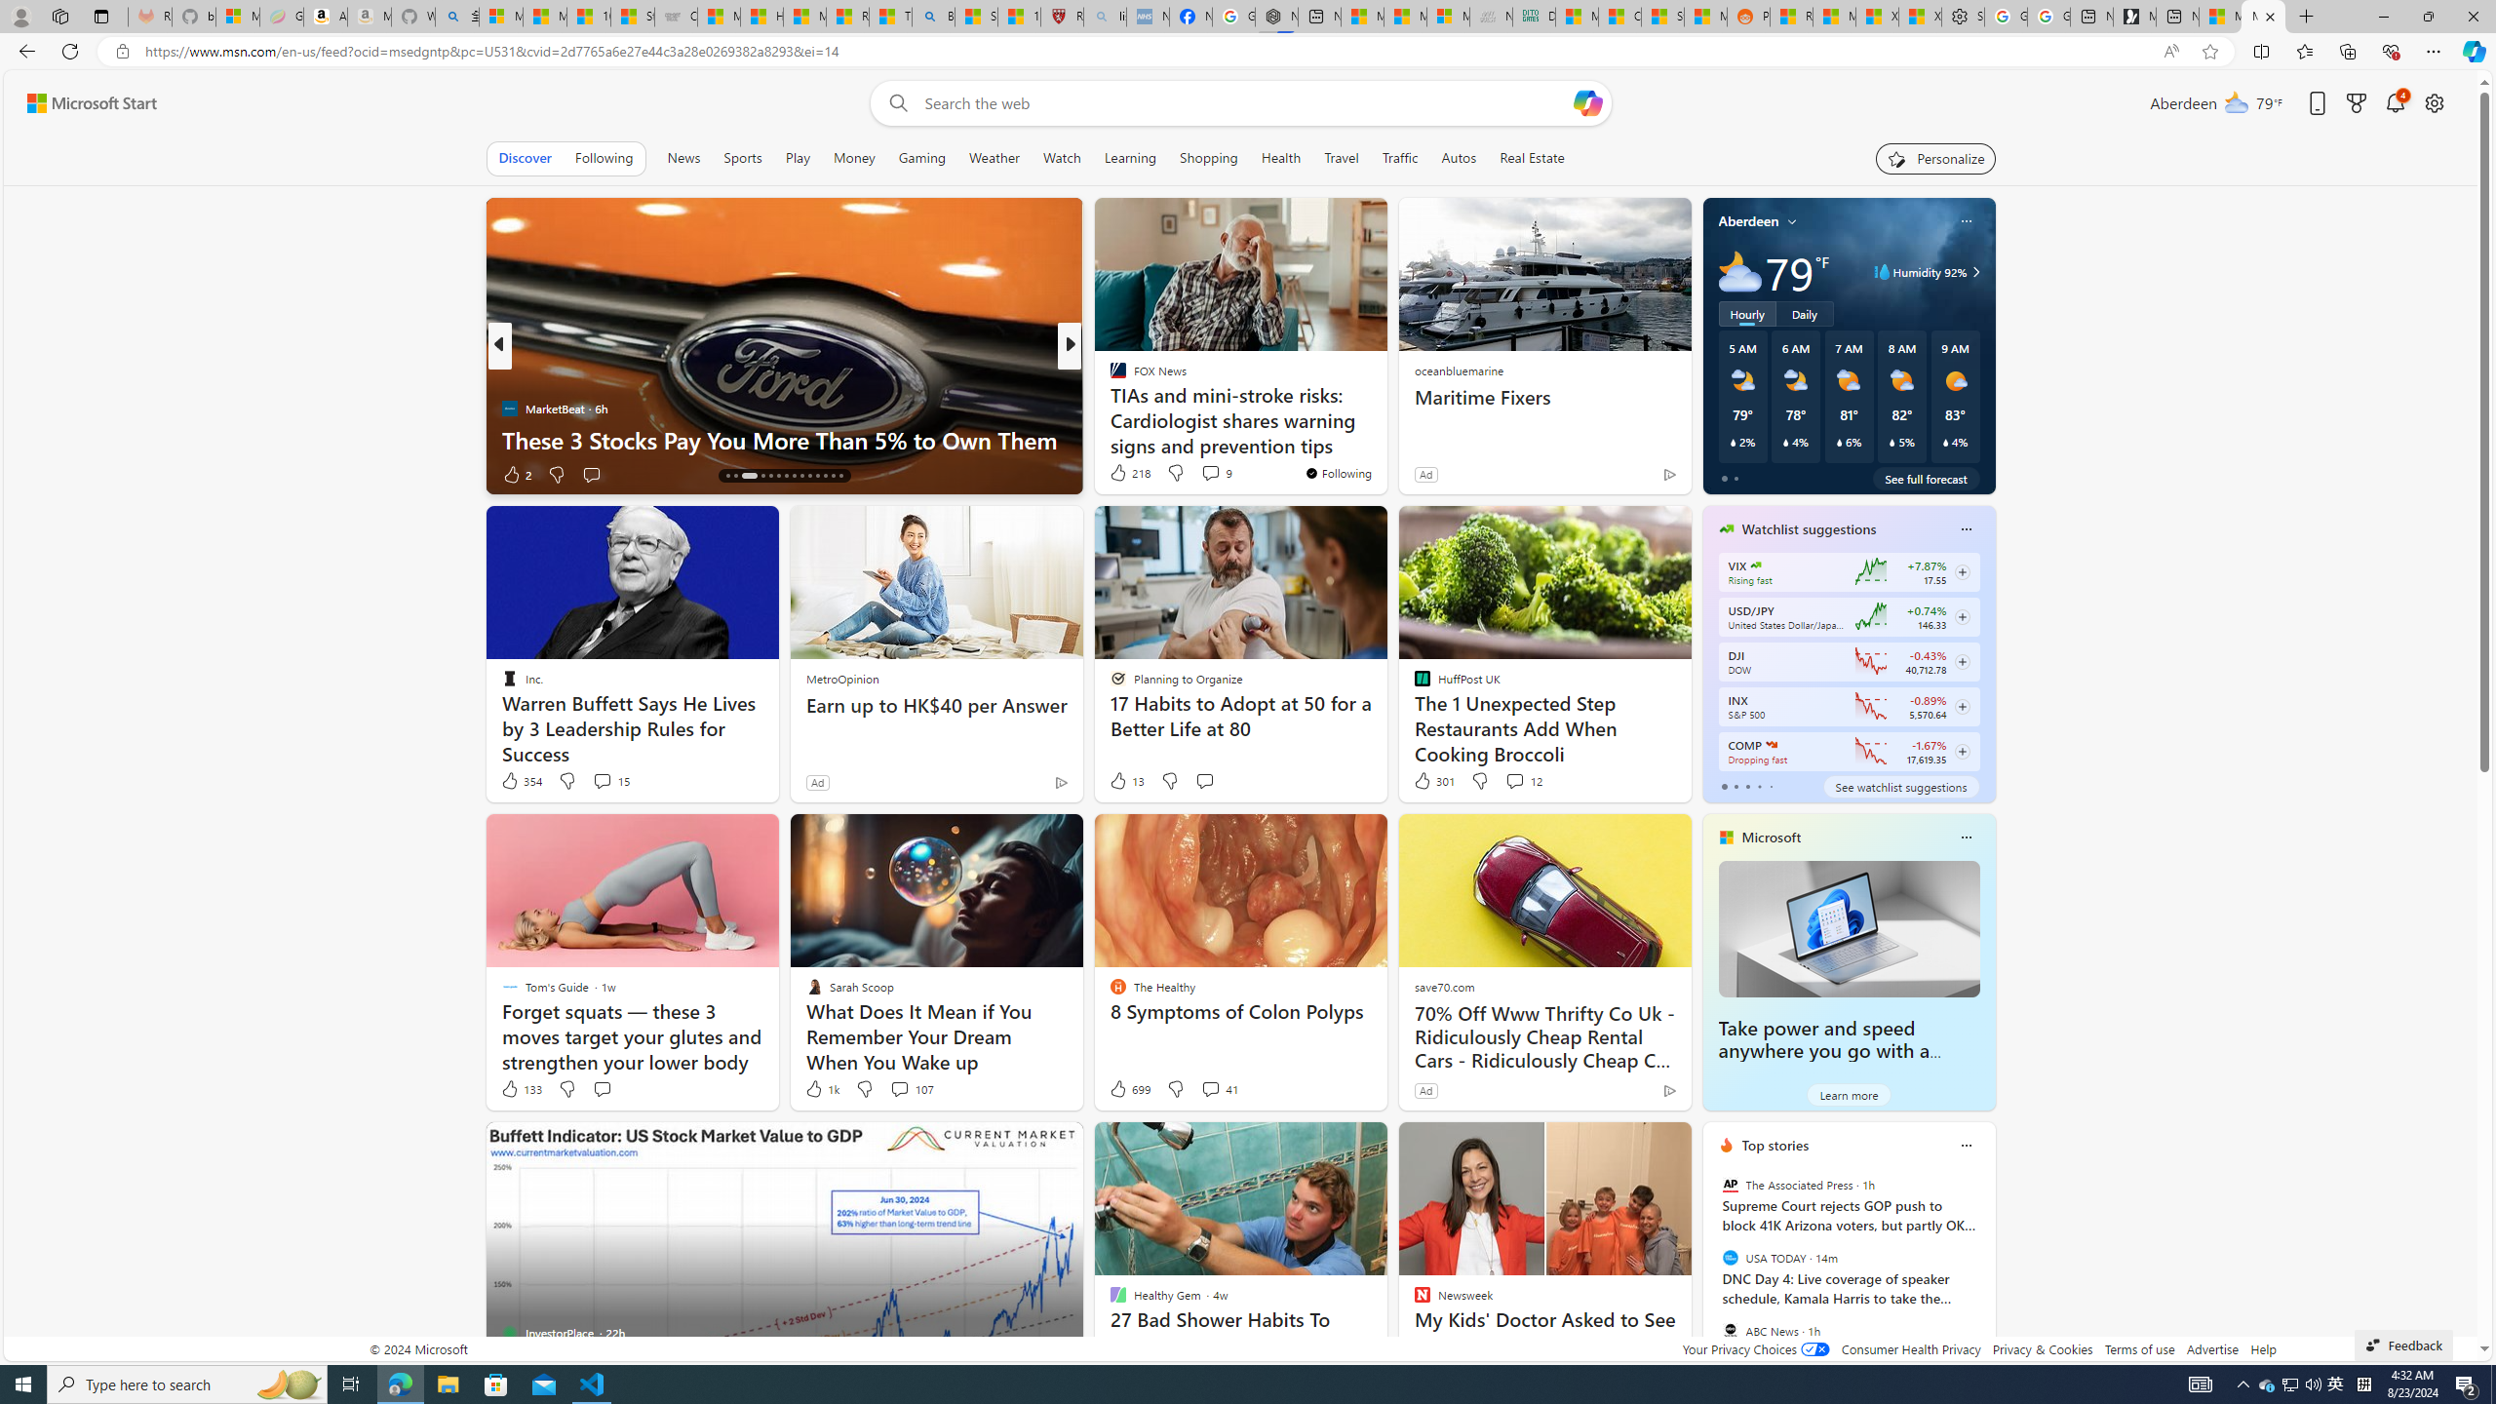 This screenshot has height=1404, width=2496. What do you see at coordinates (1730, 1258) in the screenshot?
I see `USA TODAY` at bounding box center [1730, 1258].